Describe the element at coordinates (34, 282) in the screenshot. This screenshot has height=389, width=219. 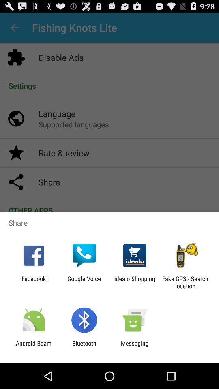
I see `select item next to the google voice app` at that location.